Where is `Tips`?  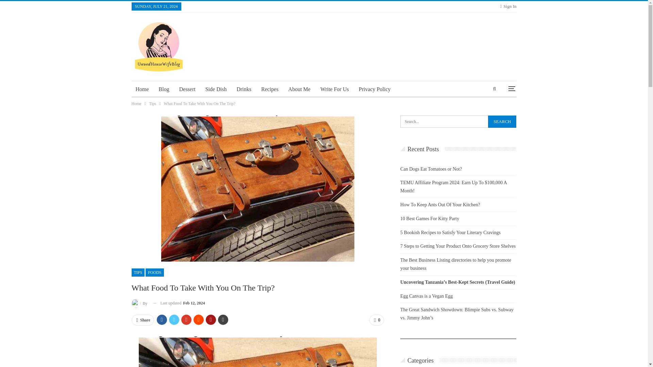 Tips is located at coordinates (152, 103).